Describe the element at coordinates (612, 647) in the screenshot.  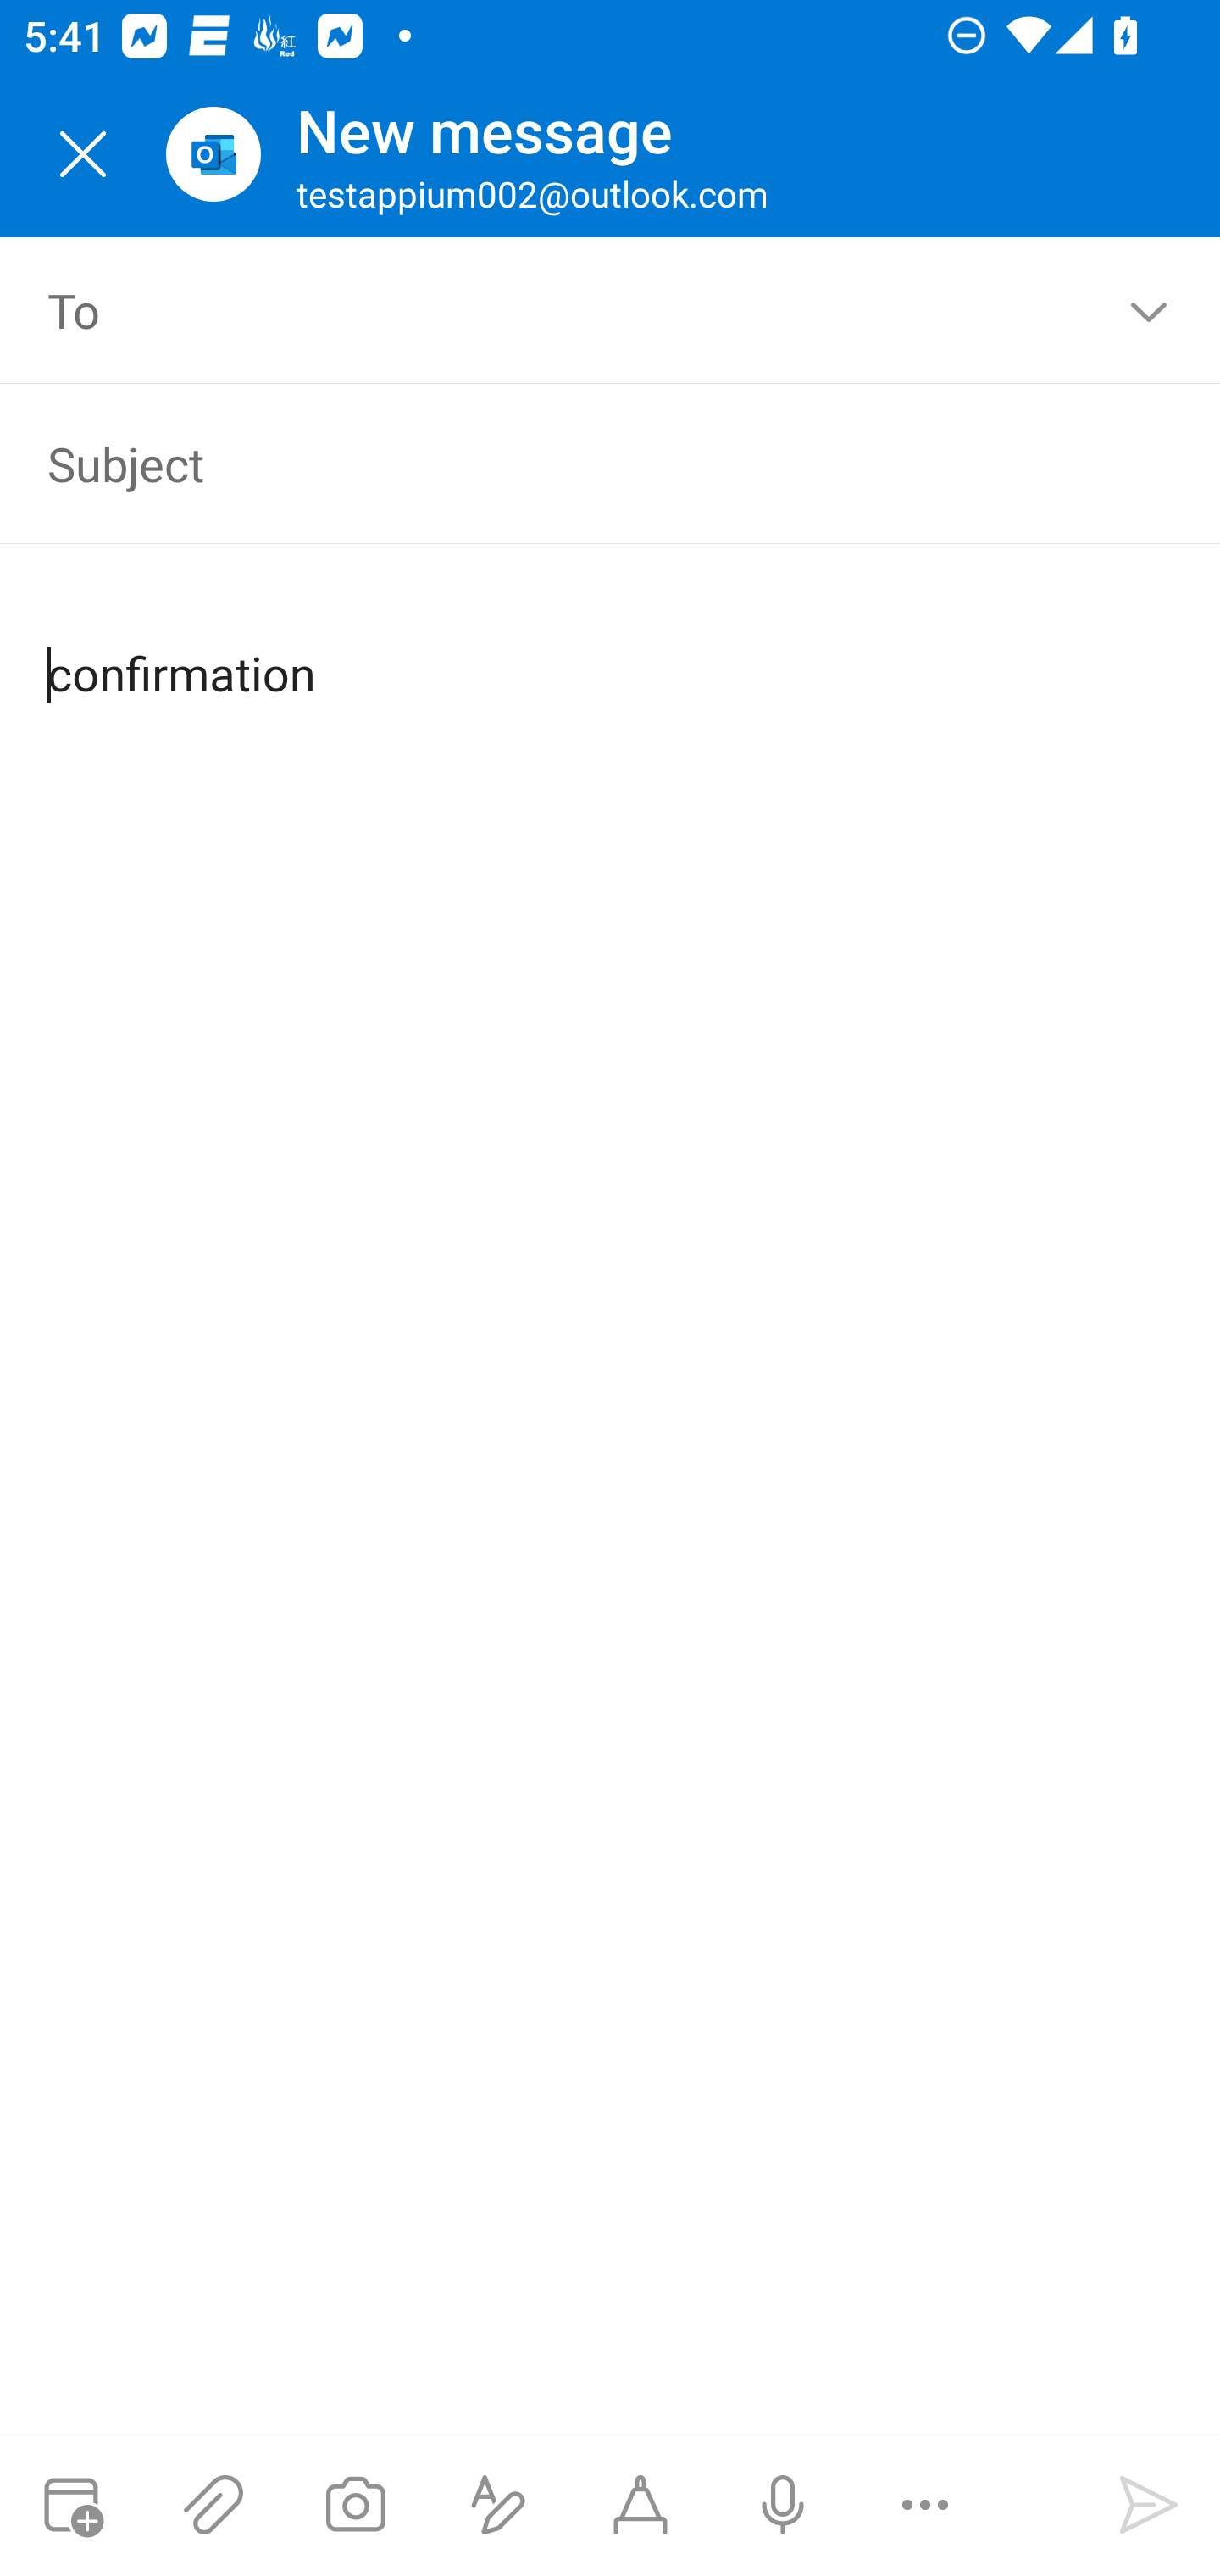
I see `
confirmation` at that location.